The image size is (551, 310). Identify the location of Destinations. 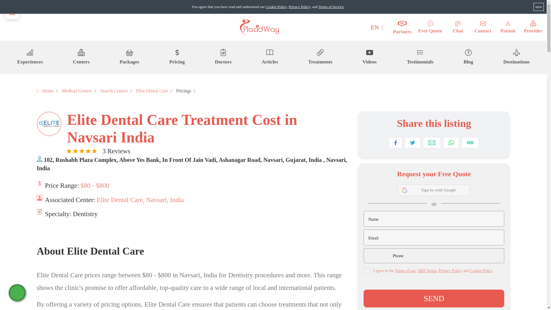
(517, 57).